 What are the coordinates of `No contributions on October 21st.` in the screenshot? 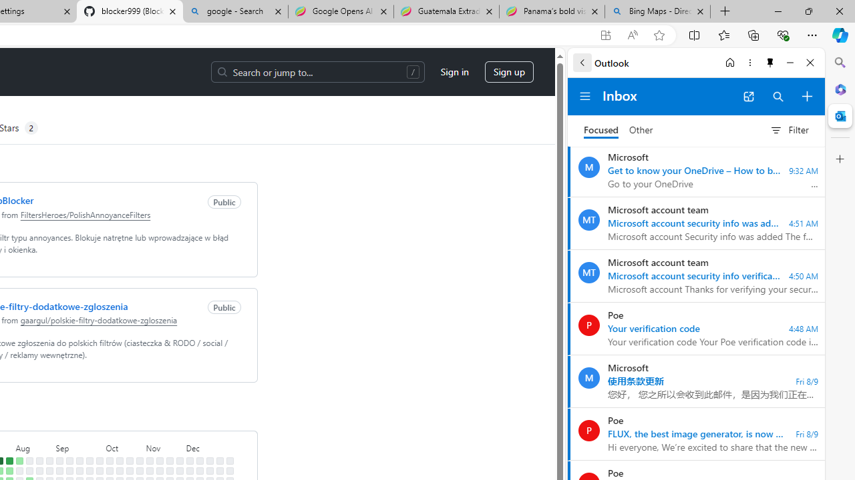 It's located at (130, 471).